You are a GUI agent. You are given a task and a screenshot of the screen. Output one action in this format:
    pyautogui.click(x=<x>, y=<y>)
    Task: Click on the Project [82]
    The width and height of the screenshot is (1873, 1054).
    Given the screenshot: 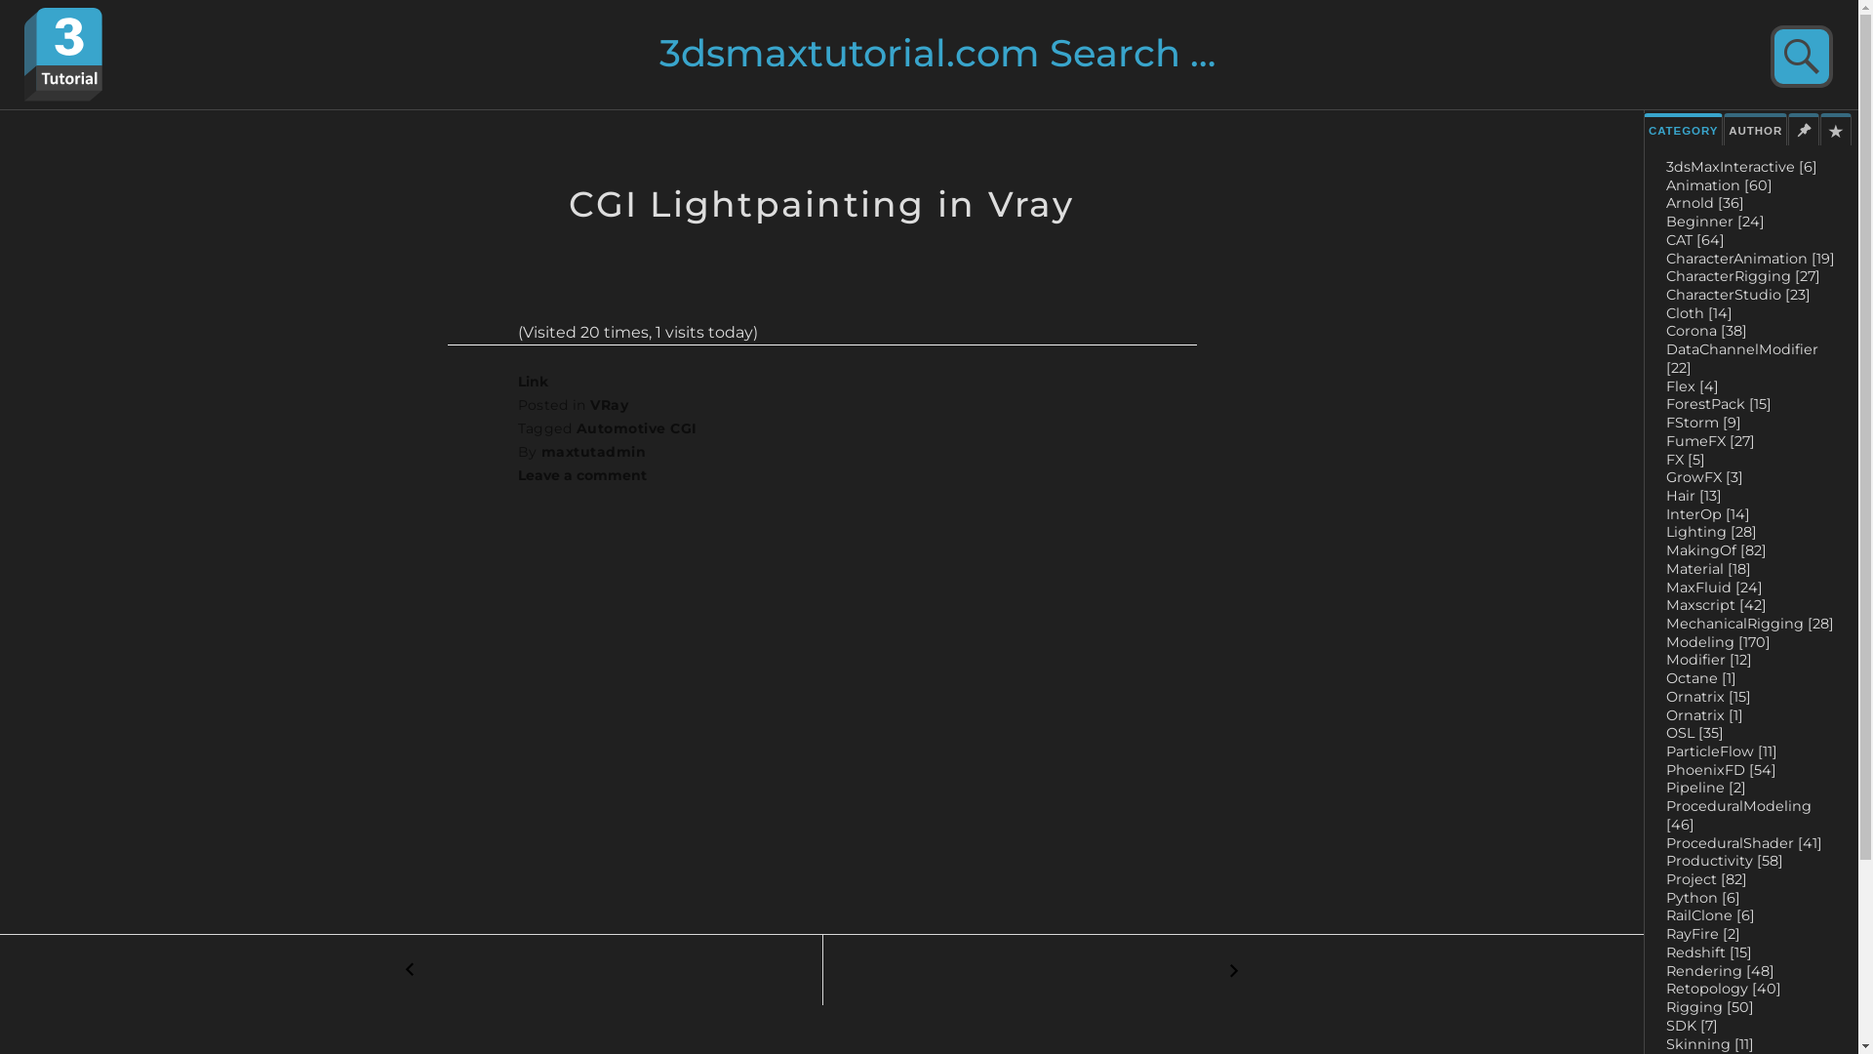 What is the action you would take?
    pyautogui.click(x=1707, y=879)
    